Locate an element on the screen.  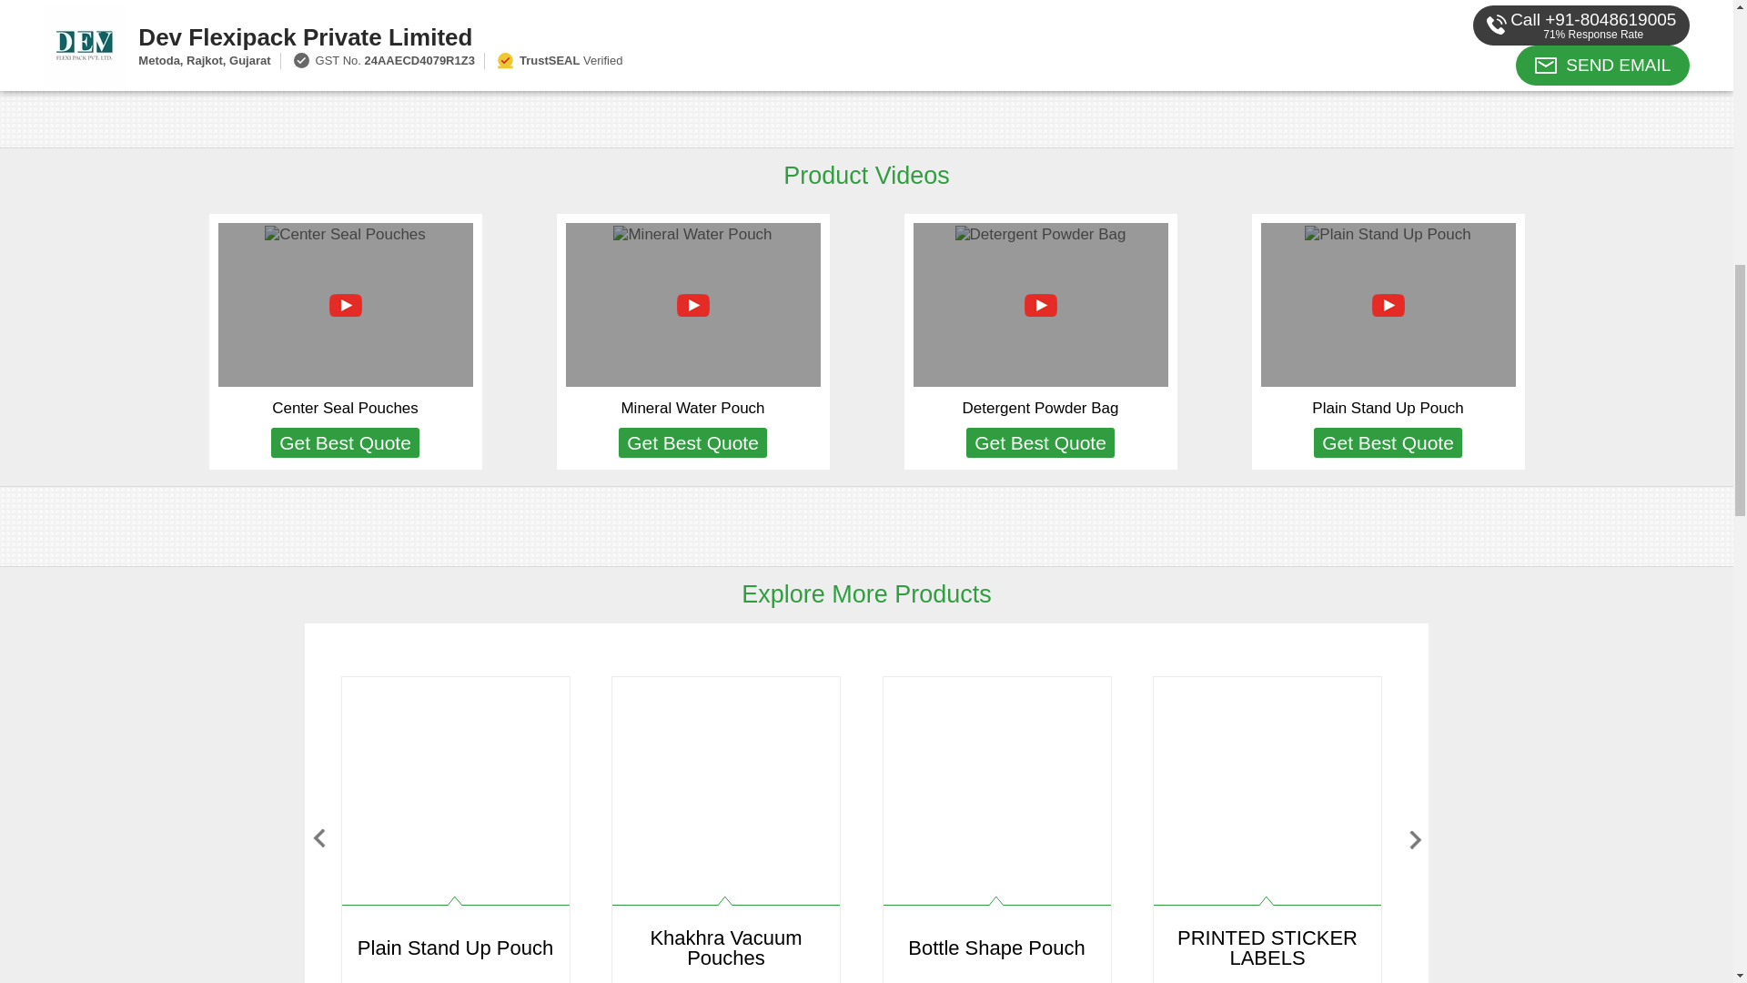
Center Seal Pouches is located at coordinates (346, 408).